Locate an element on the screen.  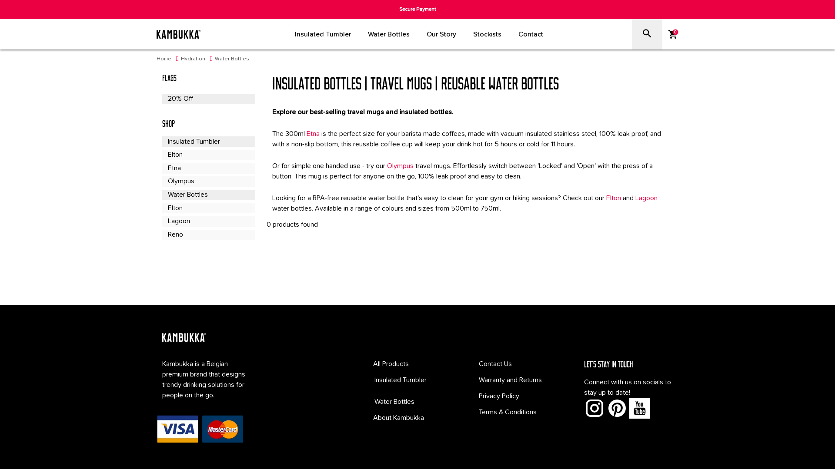
Privacy Policy is located at coordinates (499, 396).